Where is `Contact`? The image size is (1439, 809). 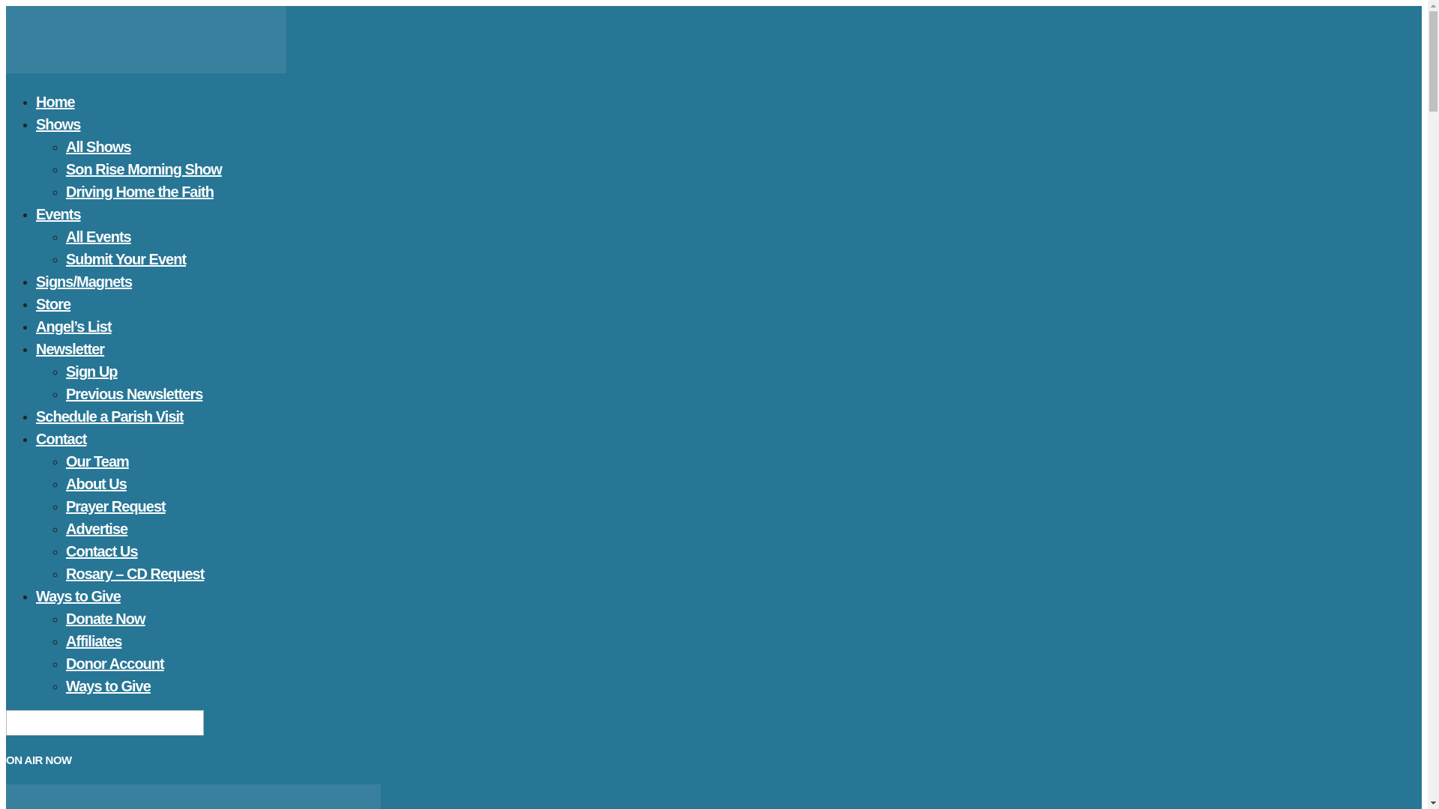
Contact is located at coordinates (61, 439).